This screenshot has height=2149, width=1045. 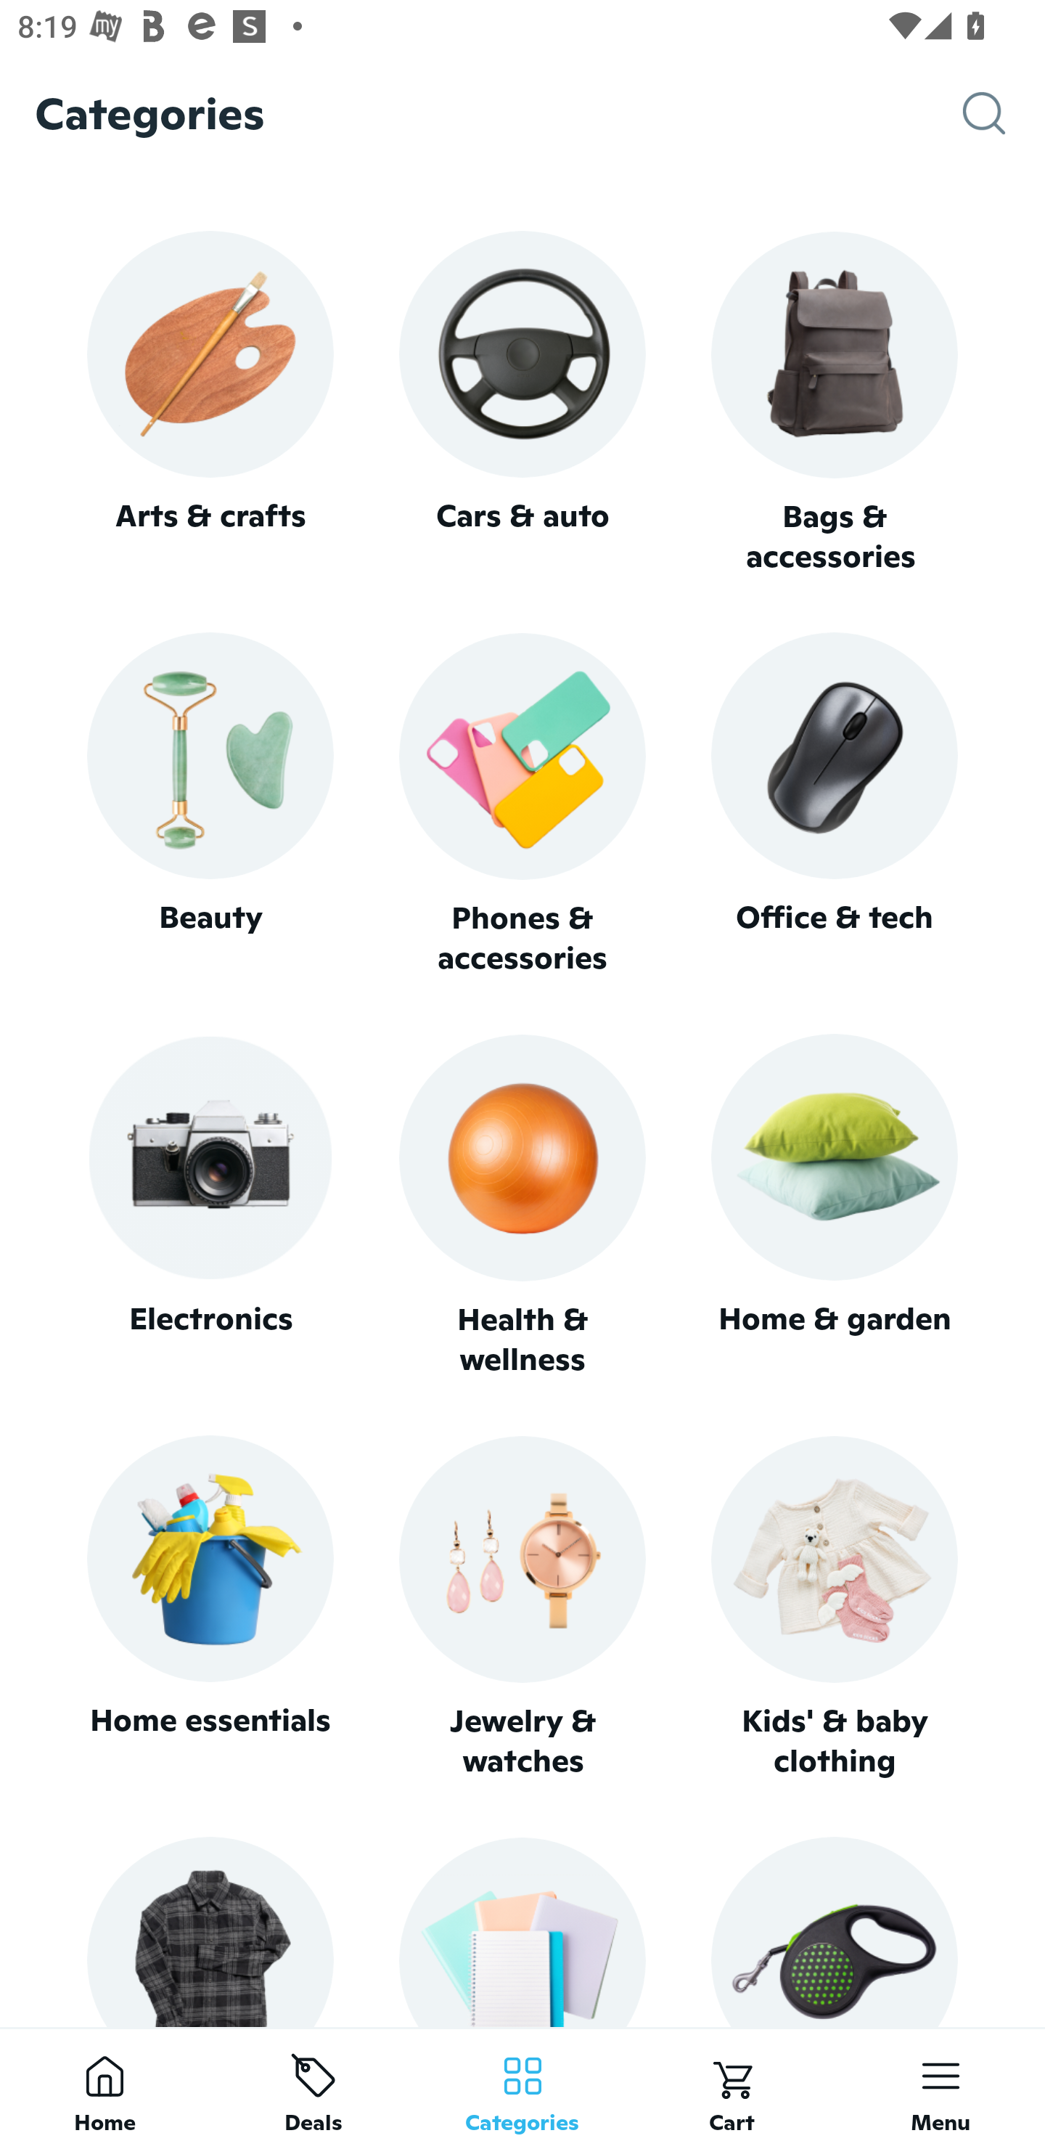 I want to click on Office & school supplies, so click(x=522, y=1931).